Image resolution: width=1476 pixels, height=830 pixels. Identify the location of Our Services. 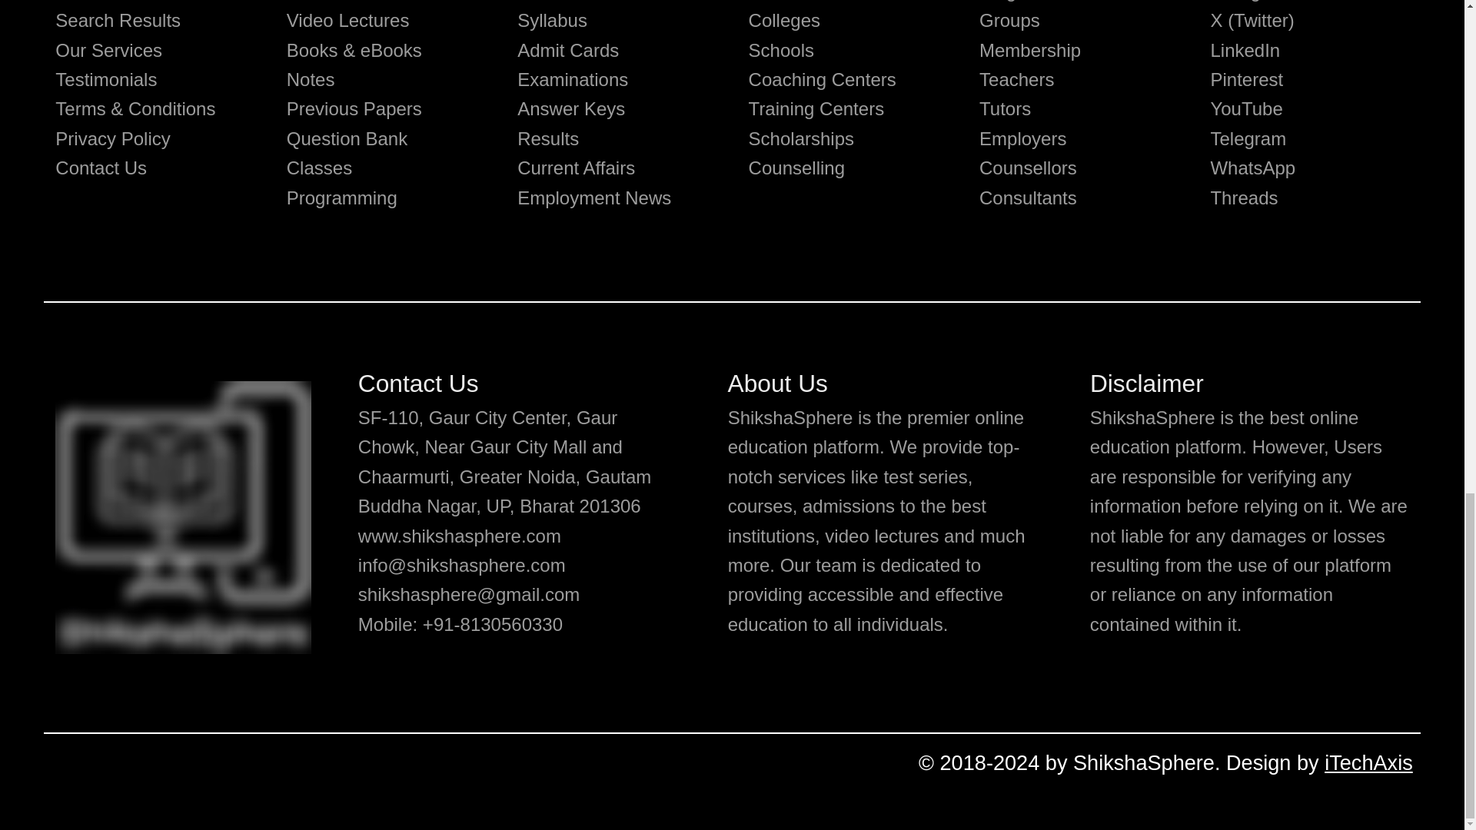
(109, 49).